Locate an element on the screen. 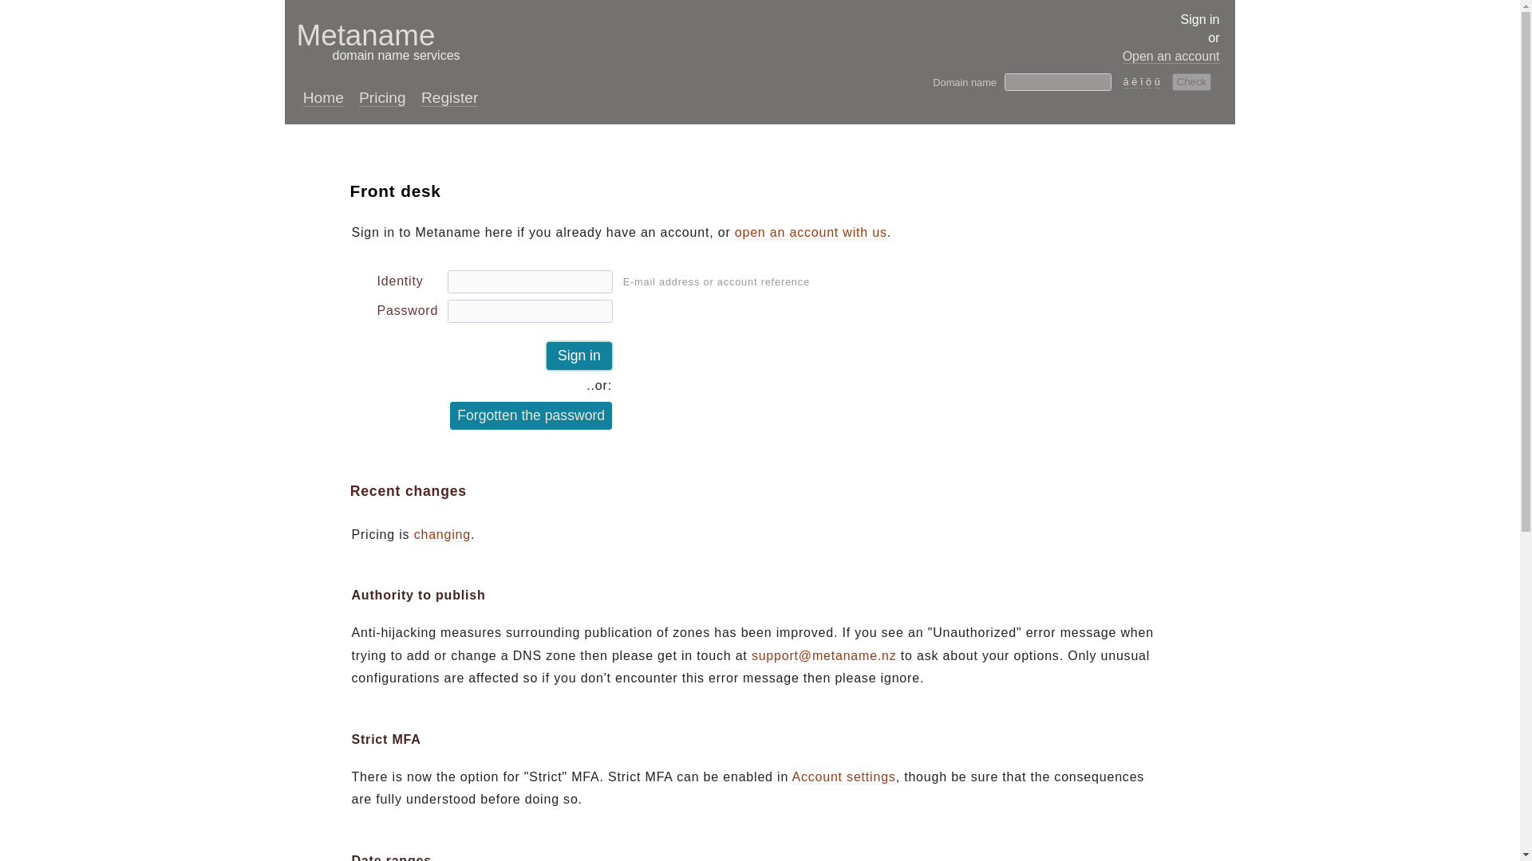 The height and width of the screenshot is (861, 1532). Home is located at coordinates (323, 97).